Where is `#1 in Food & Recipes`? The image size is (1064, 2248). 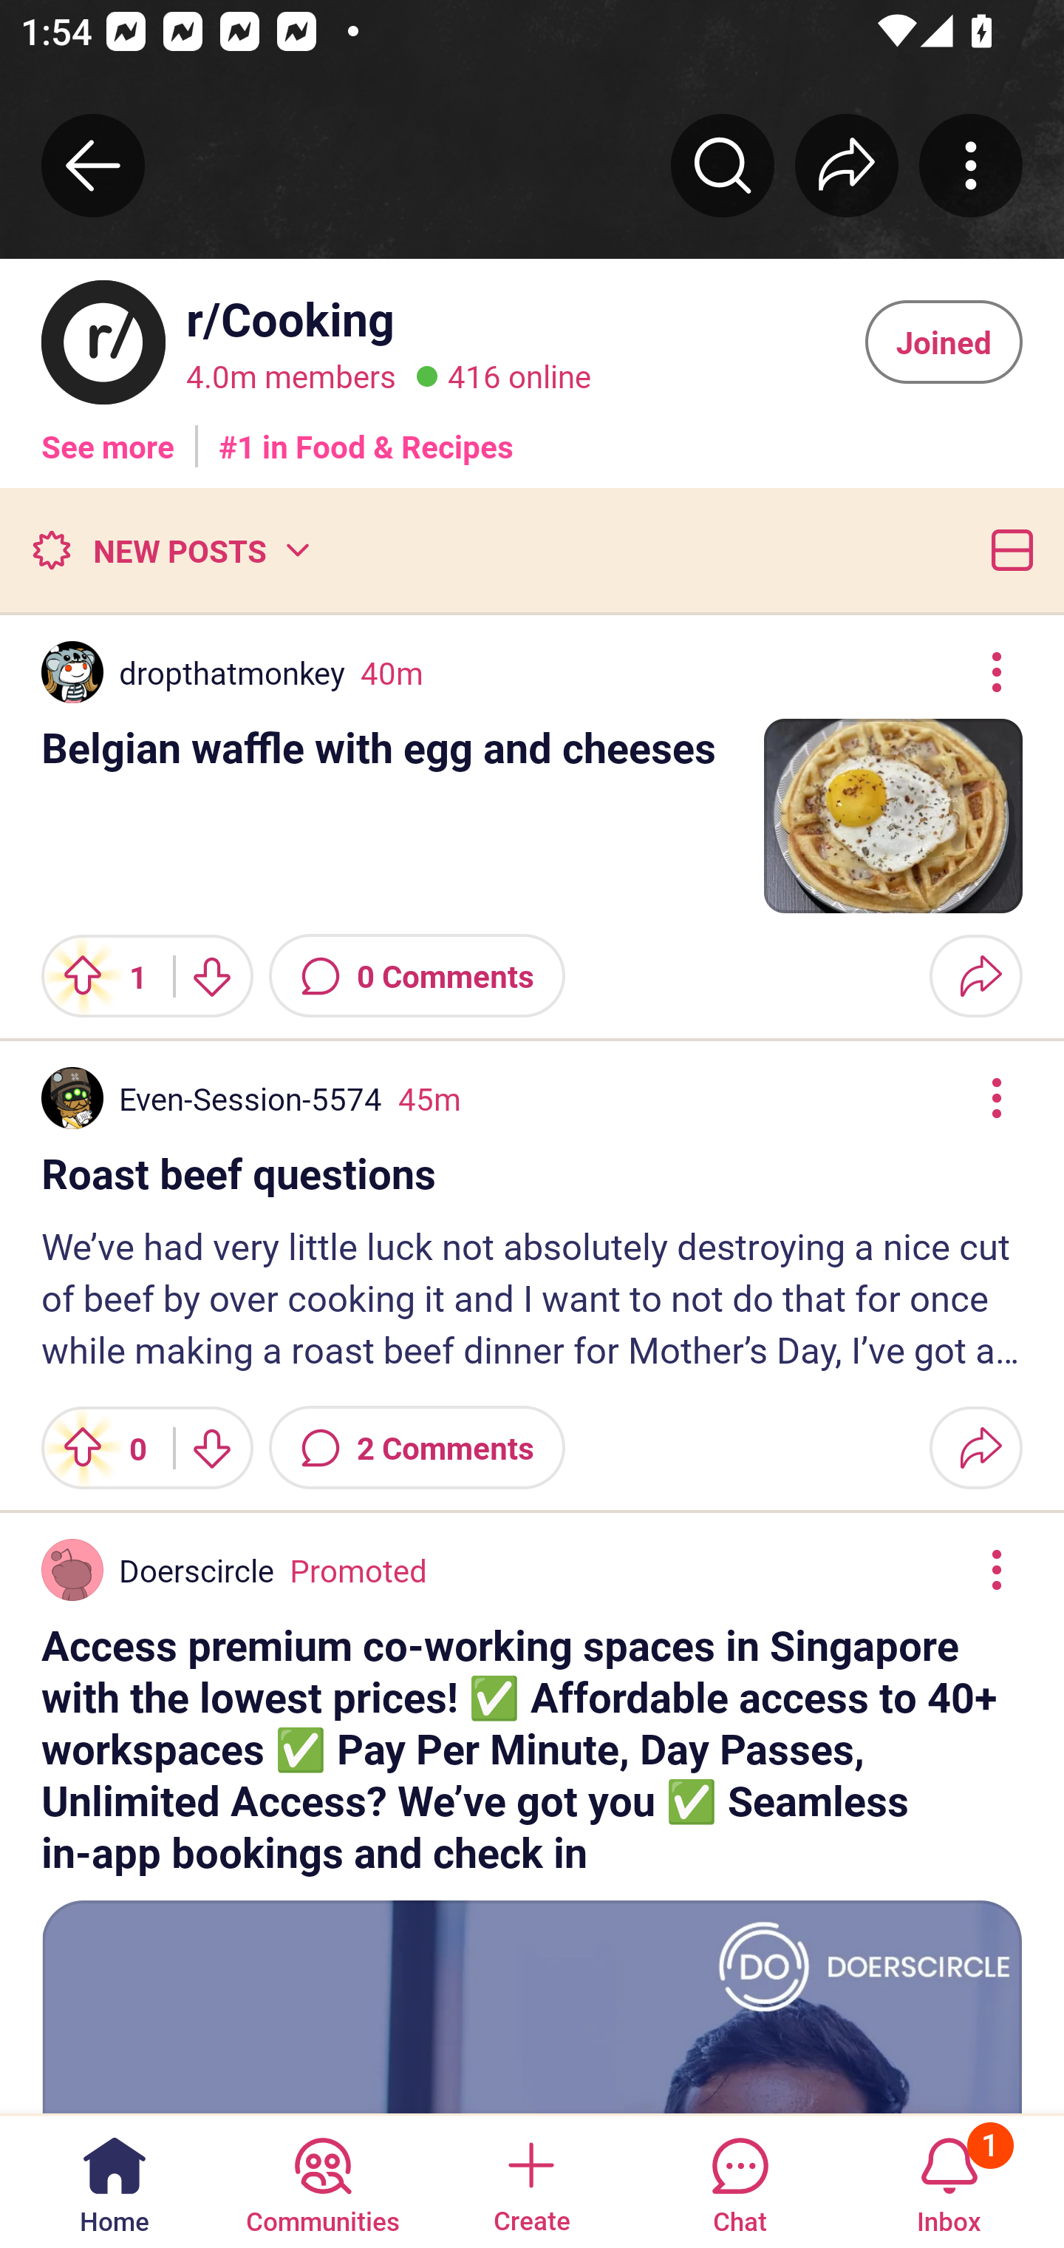
#1 in Food & Recipes is located at coordinates (366, 436).